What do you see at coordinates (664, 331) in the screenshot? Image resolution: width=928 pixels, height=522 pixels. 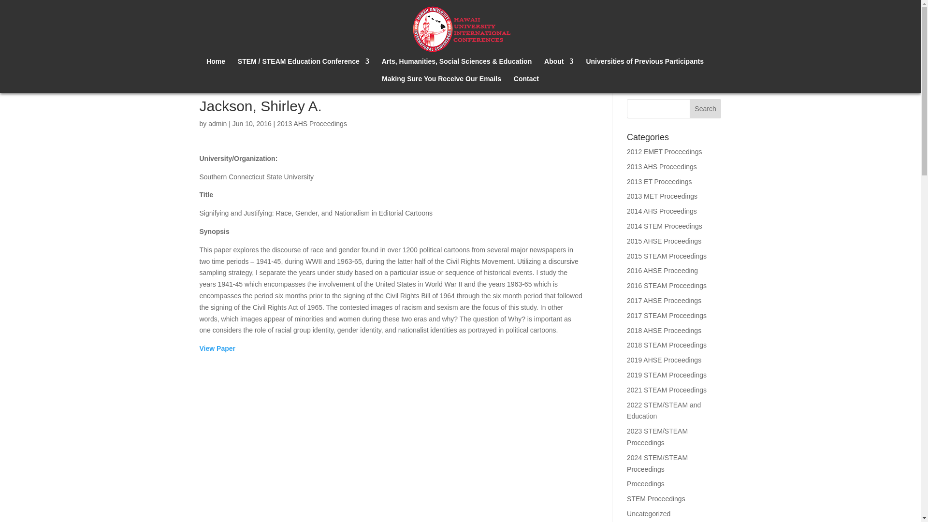 I see `2018 AHSE Proceedings` at bounding box center [664, 331].